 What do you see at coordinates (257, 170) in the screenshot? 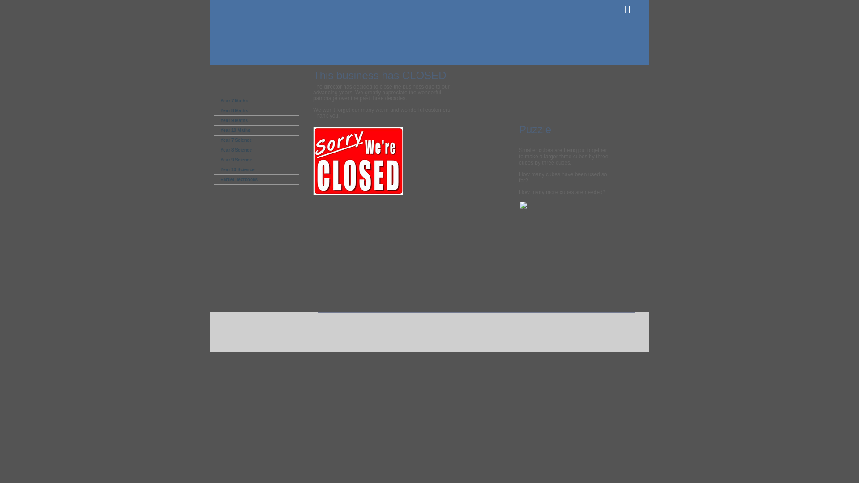
I see `Year 10 Science` at bounding box center [257, 170].